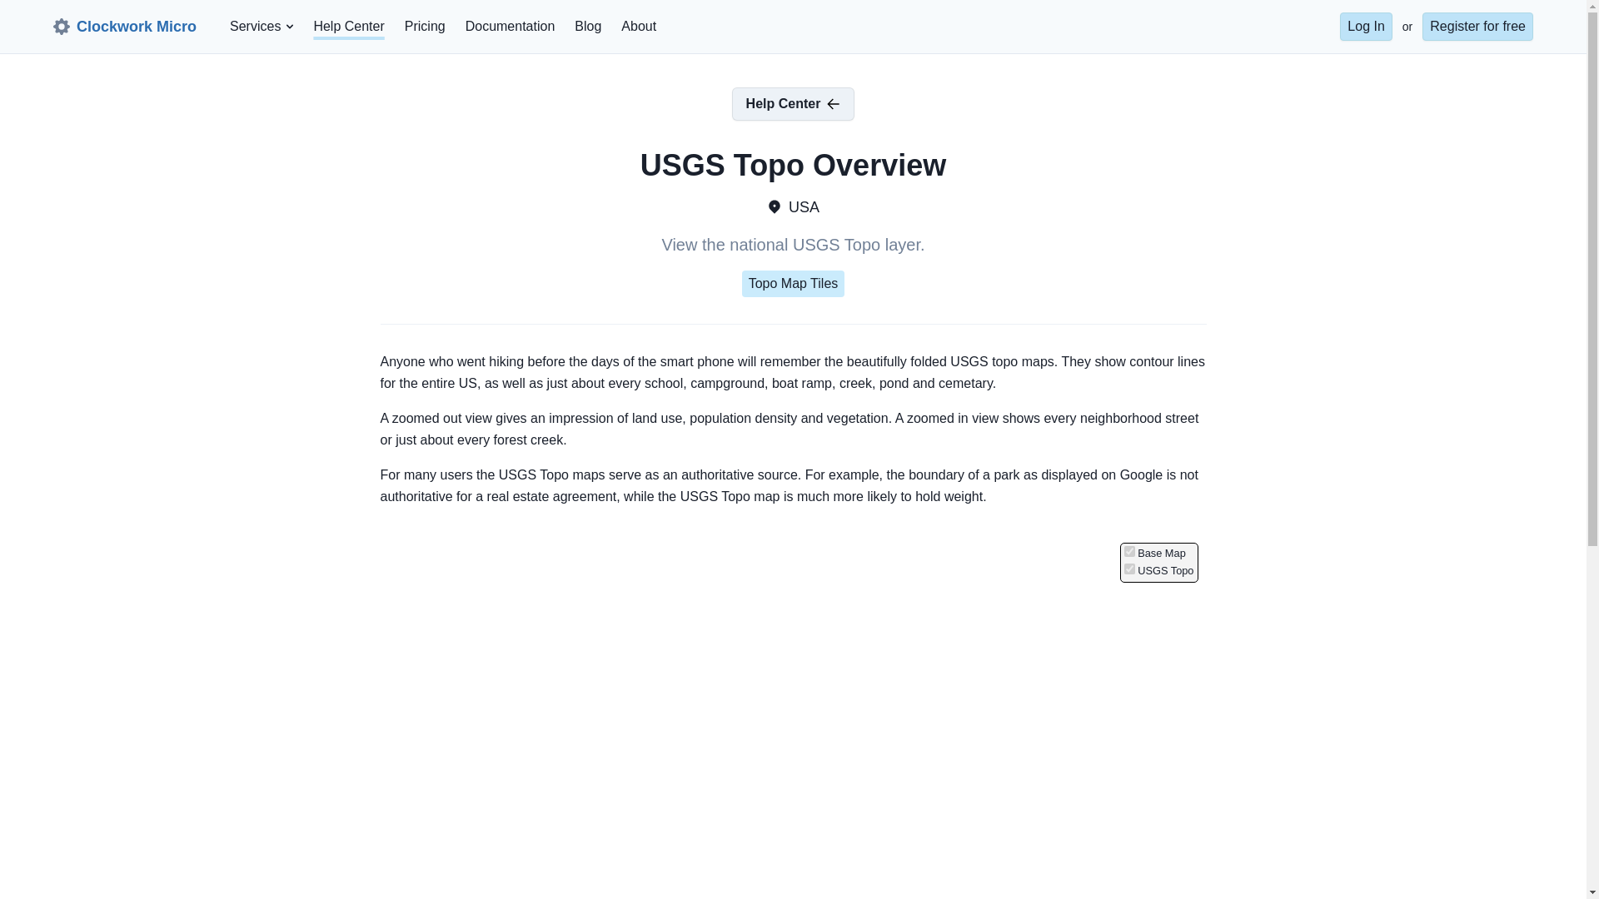 The image size is (1599, 899). What do you see at coordinates (255, 27) in the screenshot?
I see `Services` at bounding box center [255, 27].